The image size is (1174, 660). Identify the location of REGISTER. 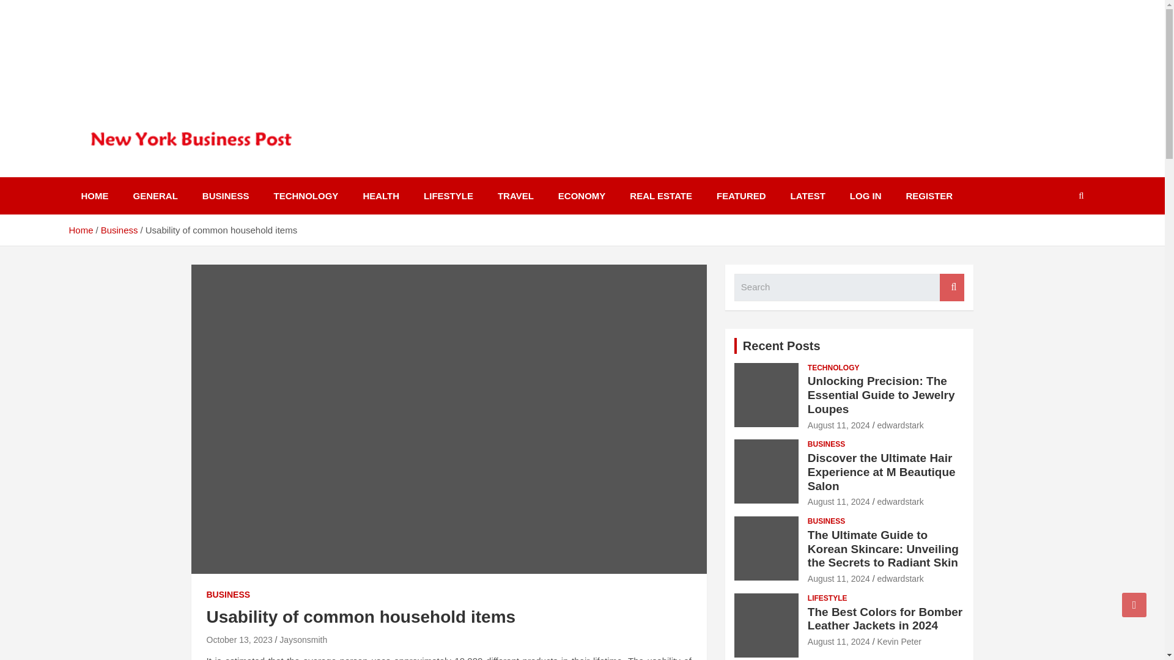
(929, 196).